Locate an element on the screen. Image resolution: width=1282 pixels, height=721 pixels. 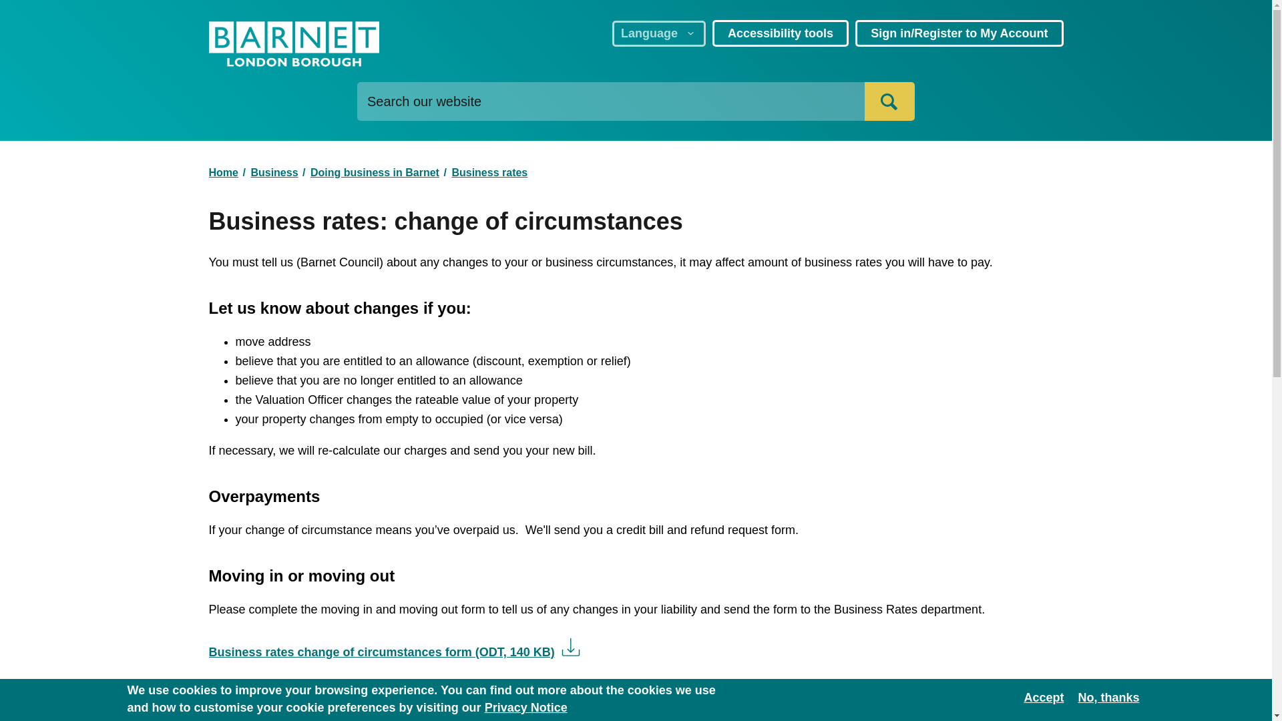
London Borough of Barnet homepage is located at coordinates (292, 45).